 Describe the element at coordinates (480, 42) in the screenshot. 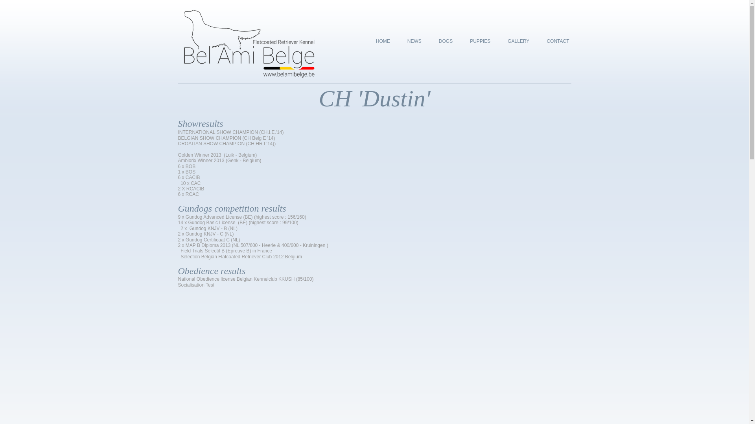

I see `PUPPIES` at that location.